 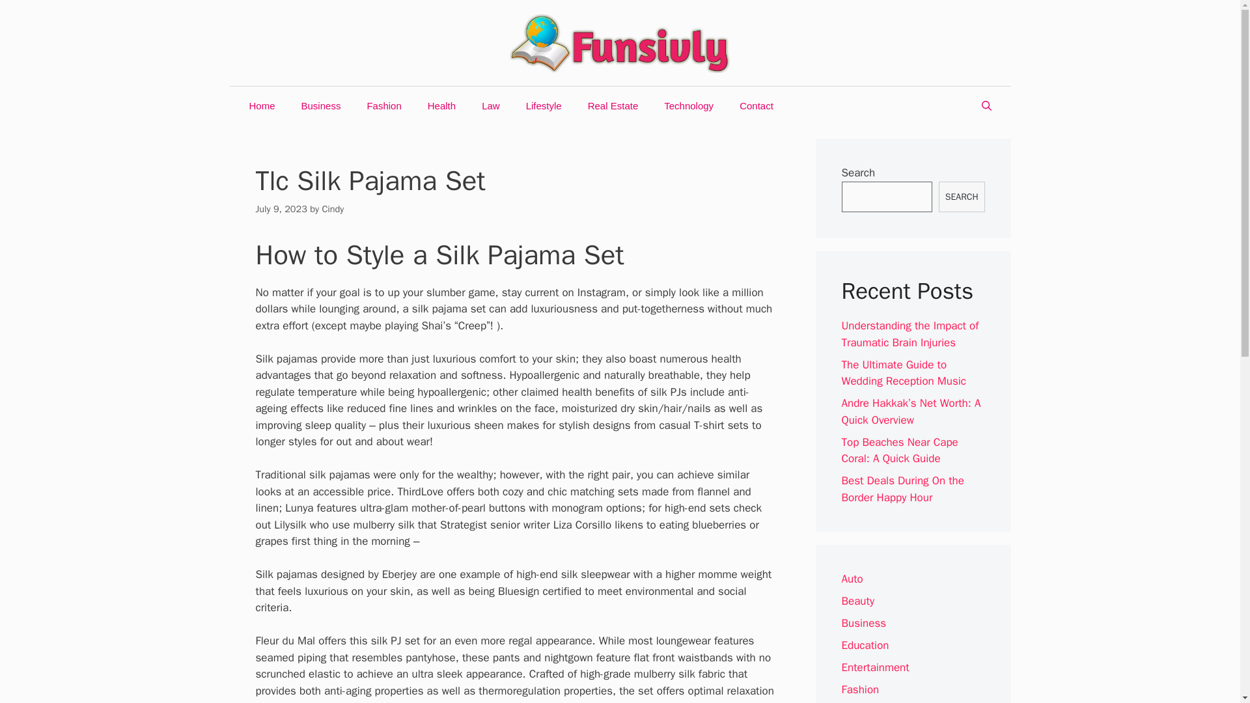 I want to click on Education, so click(x=865, y=645).